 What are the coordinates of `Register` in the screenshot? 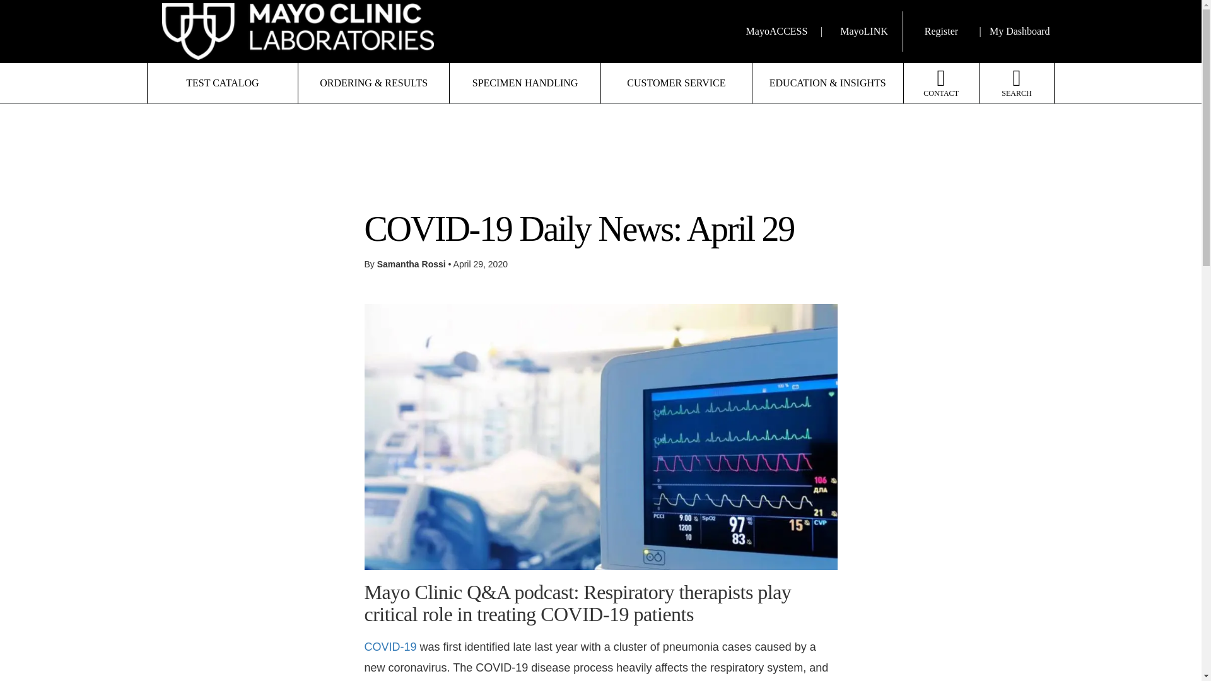 It's located at (941, 32).